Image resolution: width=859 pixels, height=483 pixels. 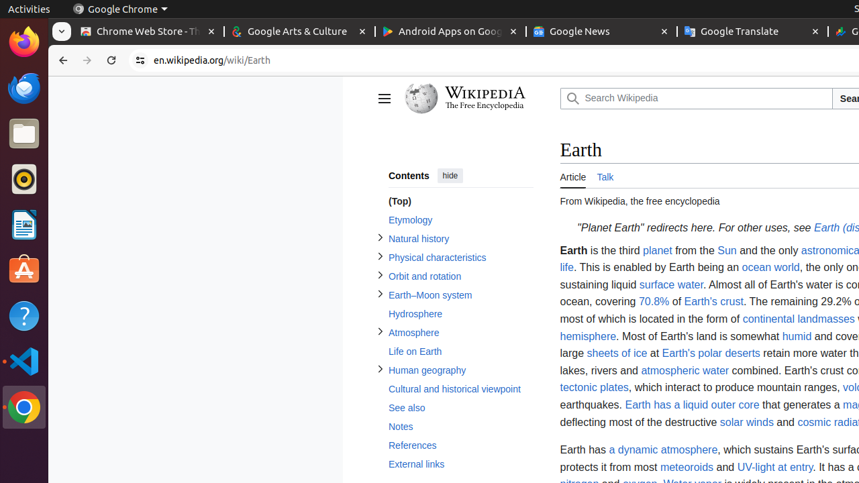 I want to click on planet, so click(x=658, y=250).